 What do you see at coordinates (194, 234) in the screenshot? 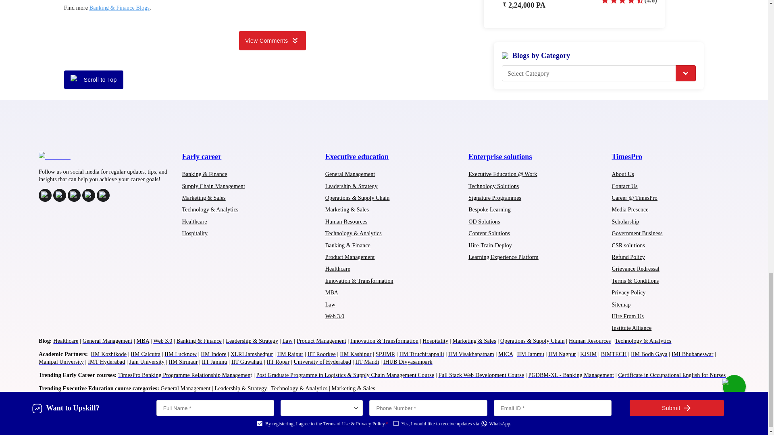
I see `Hospitality` at bounding box center [194, 234].